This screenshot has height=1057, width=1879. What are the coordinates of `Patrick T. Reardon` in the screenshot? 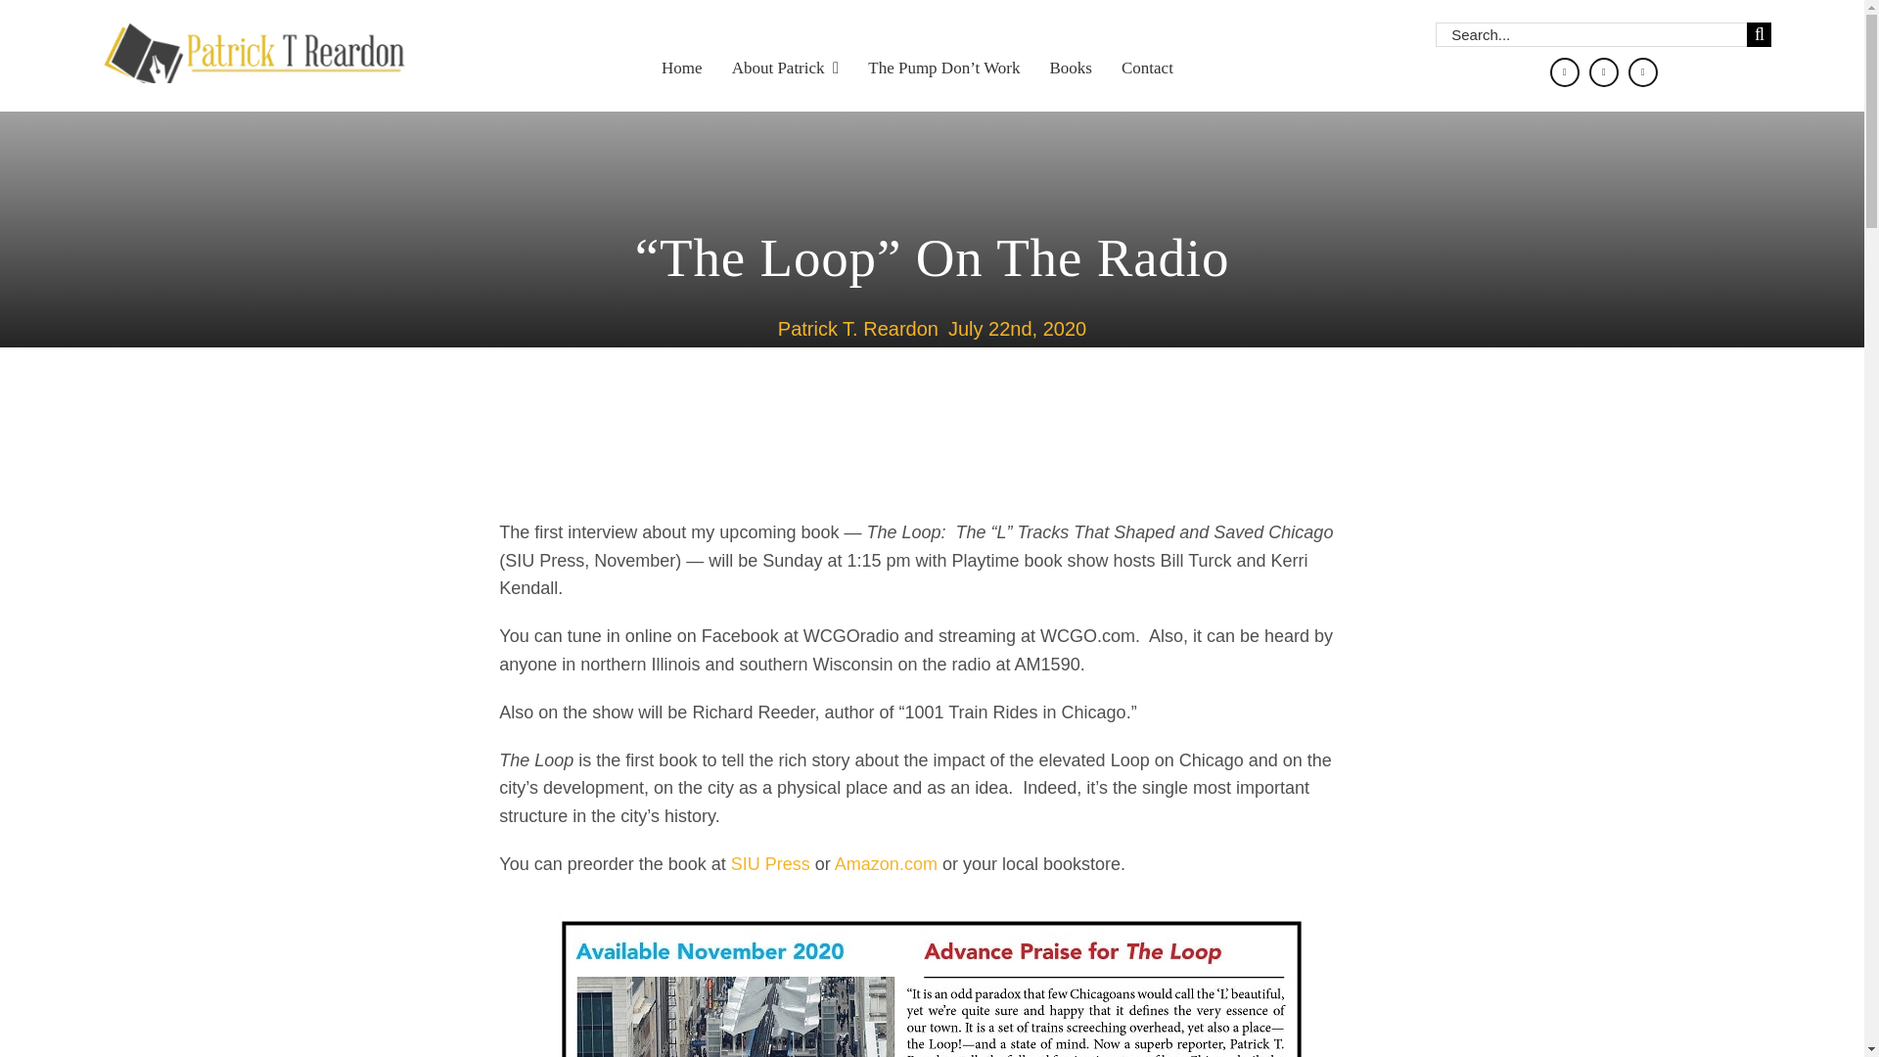 It's located at (857, 329).